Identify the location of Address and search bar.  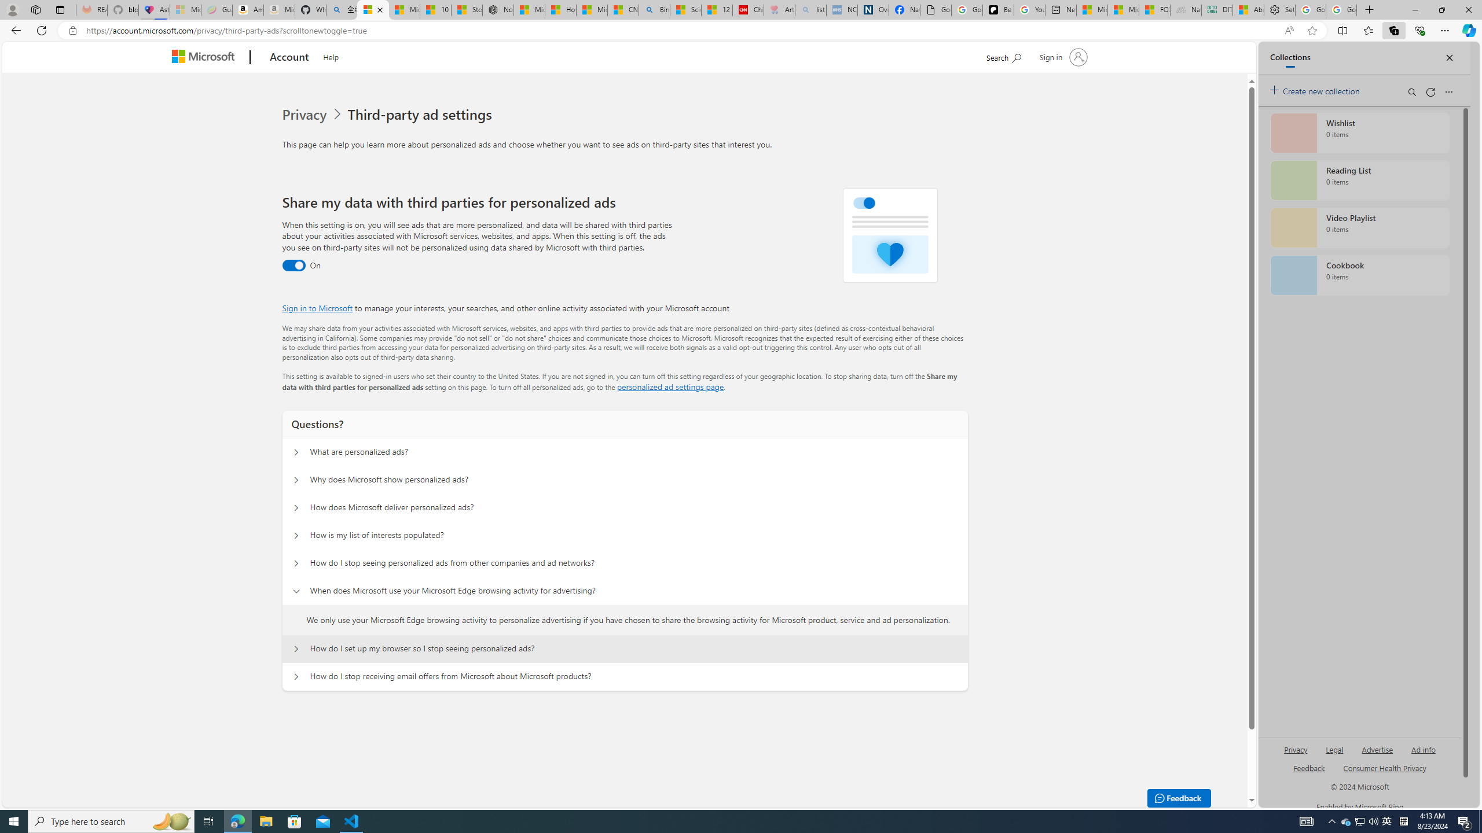
(682, 31).